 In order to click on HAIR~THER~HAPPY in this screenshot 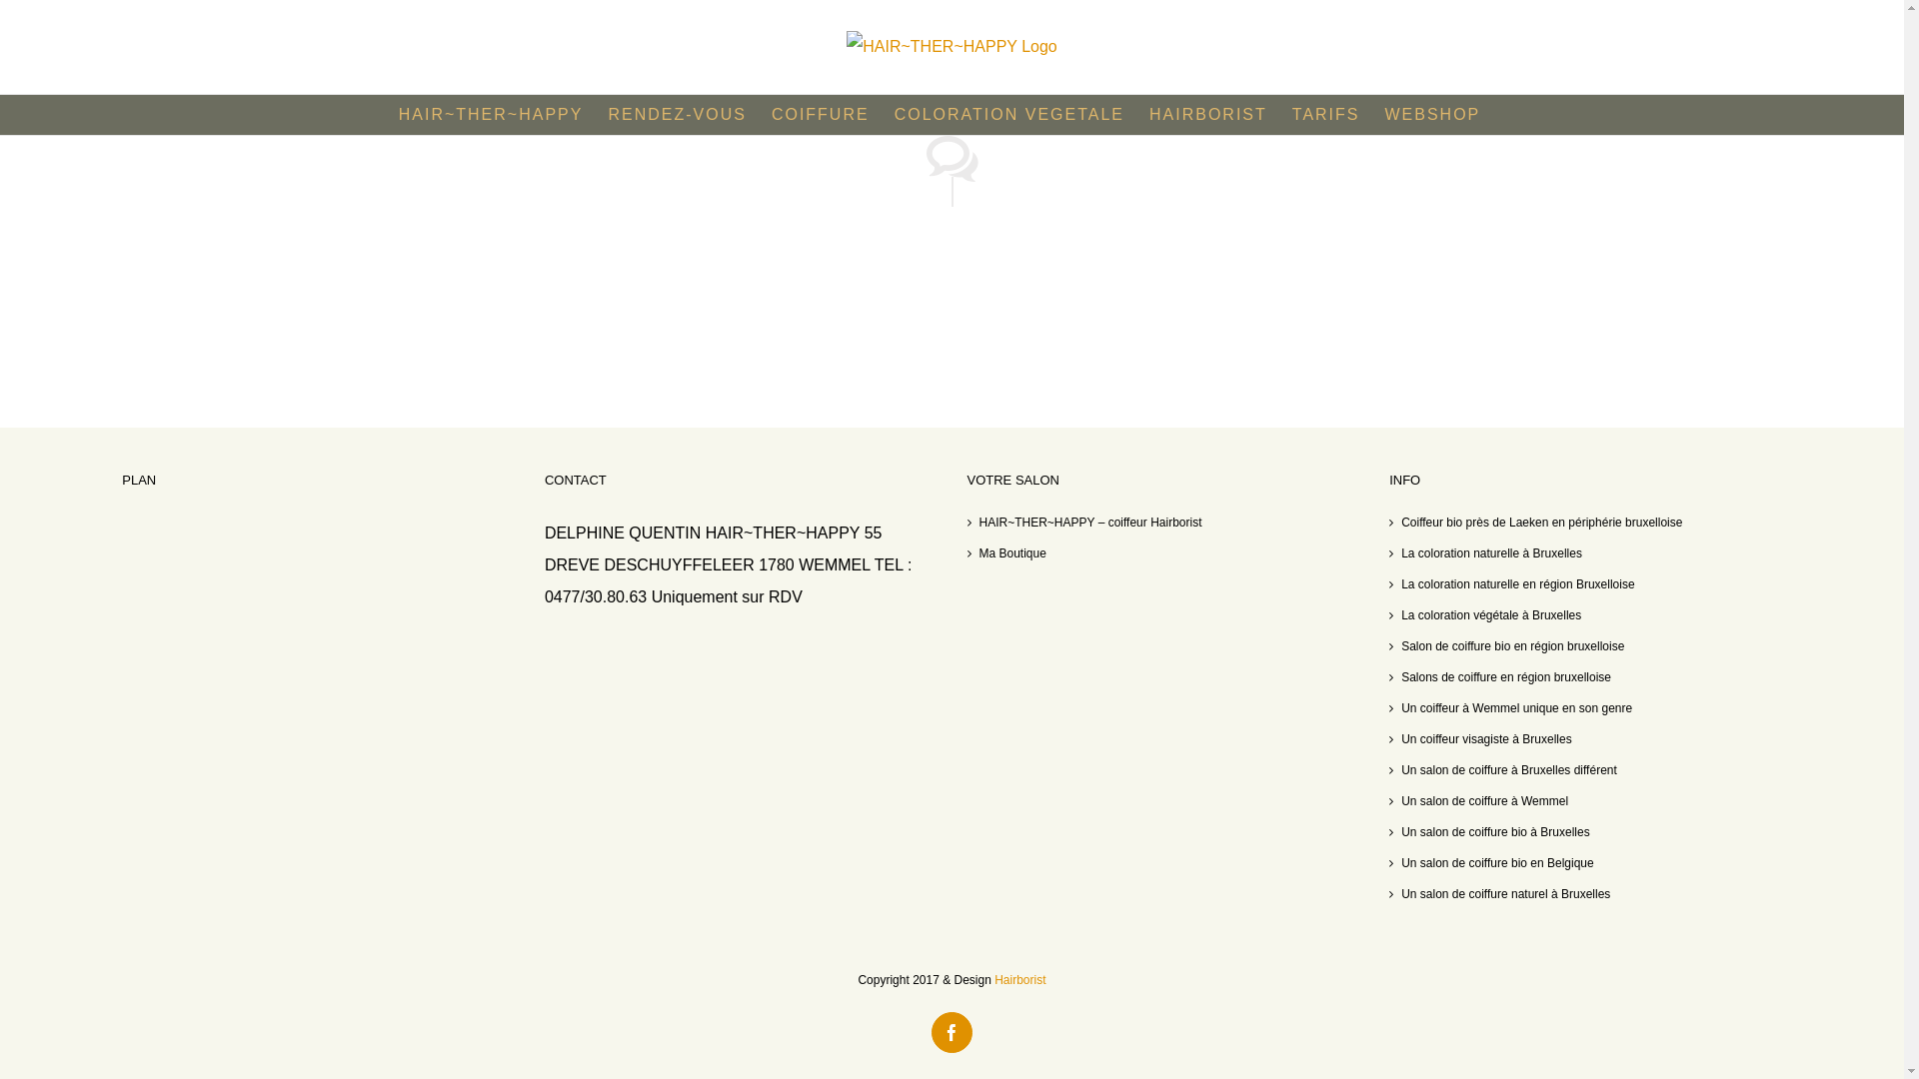, I will do `click(492, 115)`.